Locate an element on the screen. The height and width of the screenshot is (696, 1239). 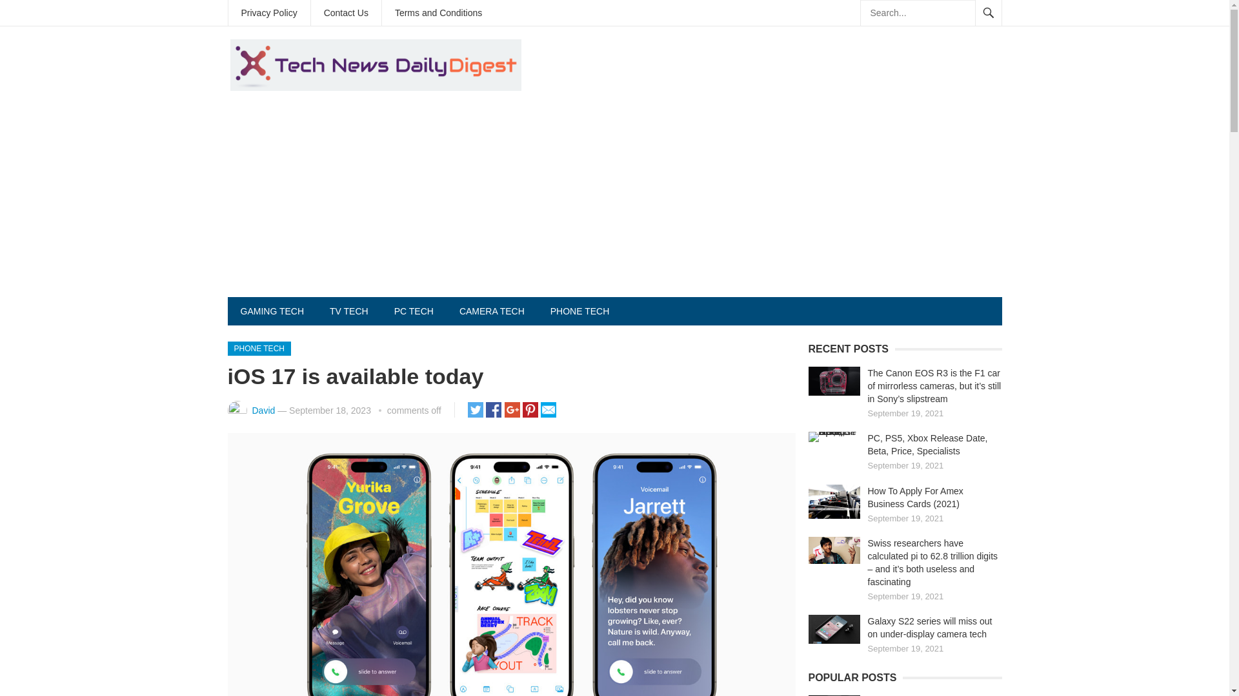
CAMERA TECH is located at coordinates (492, 311).